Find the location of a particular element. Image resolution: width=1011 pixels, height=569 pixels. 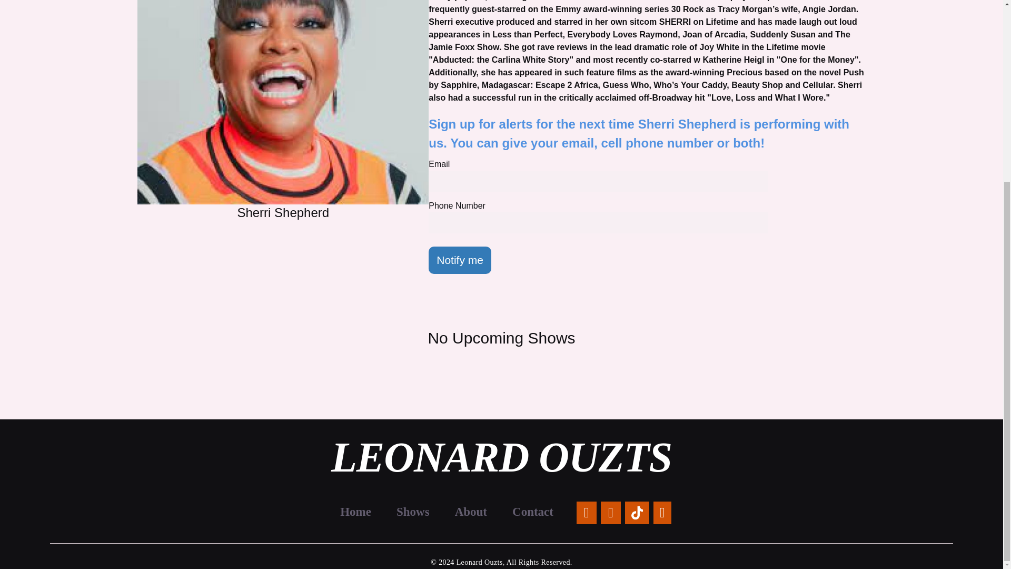

Contact is located at coordinates (533, 512).